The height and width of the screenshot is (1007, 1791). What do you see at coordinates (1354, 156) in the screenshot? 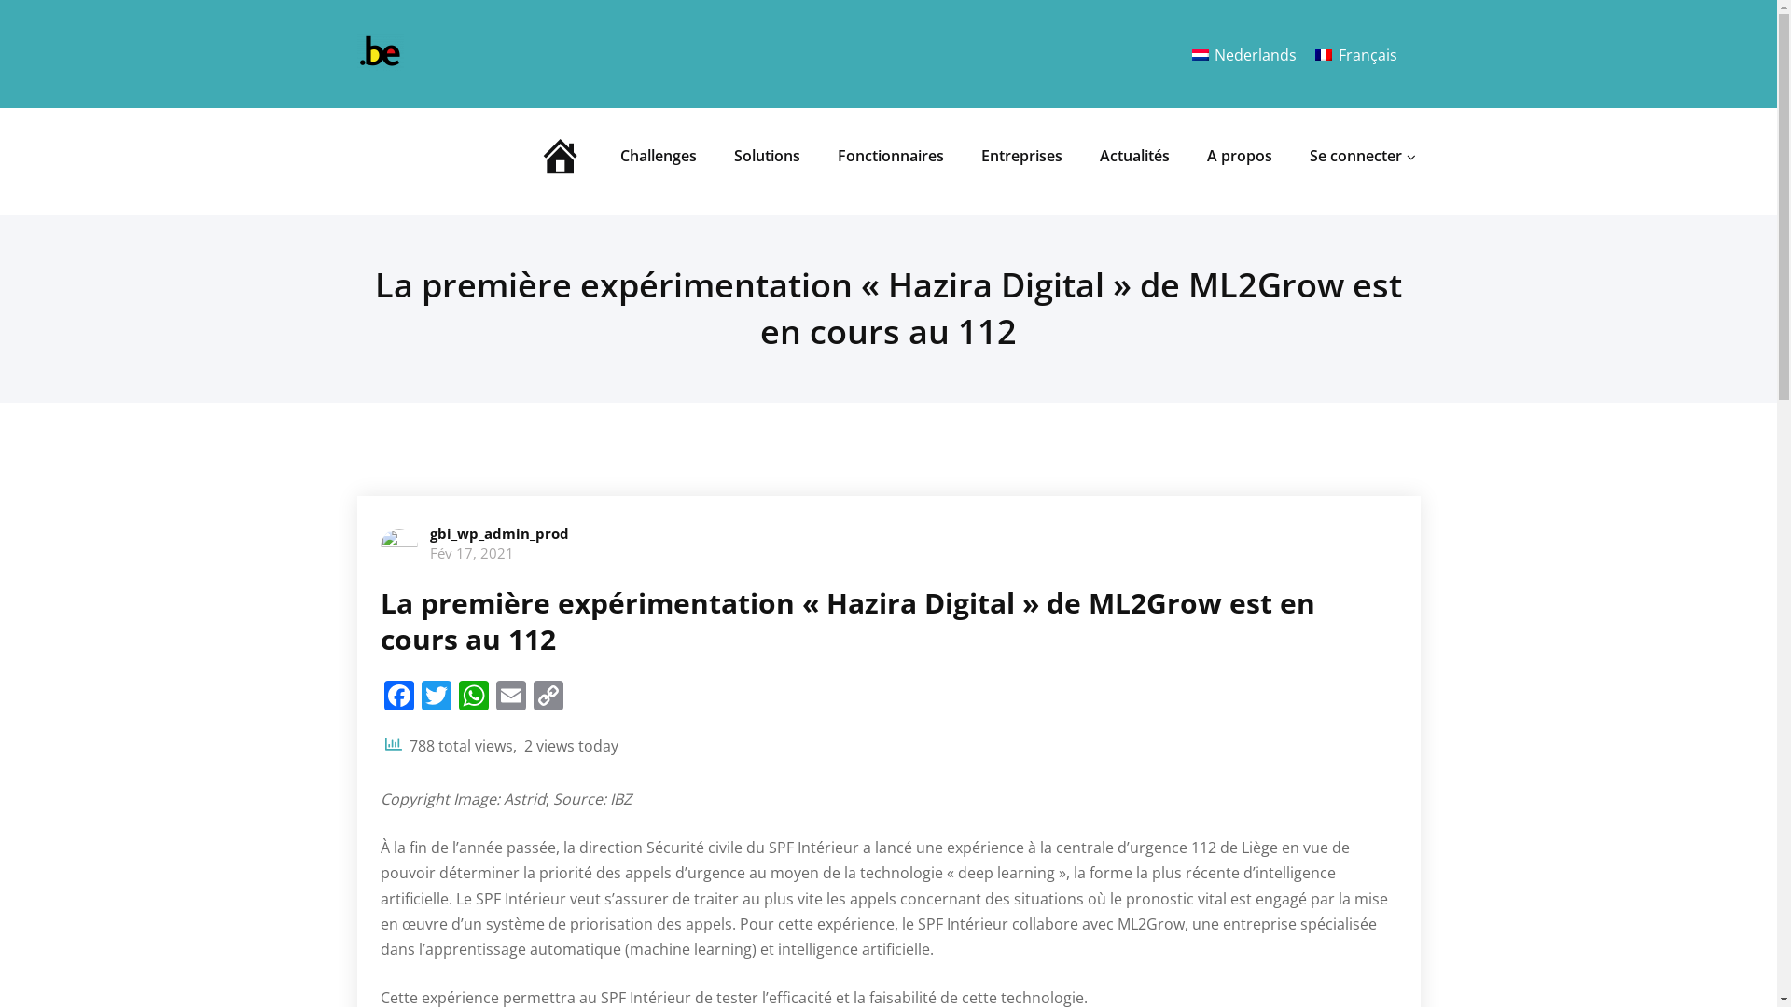
I see `Se connecter` at bounding box center [1354, 156].